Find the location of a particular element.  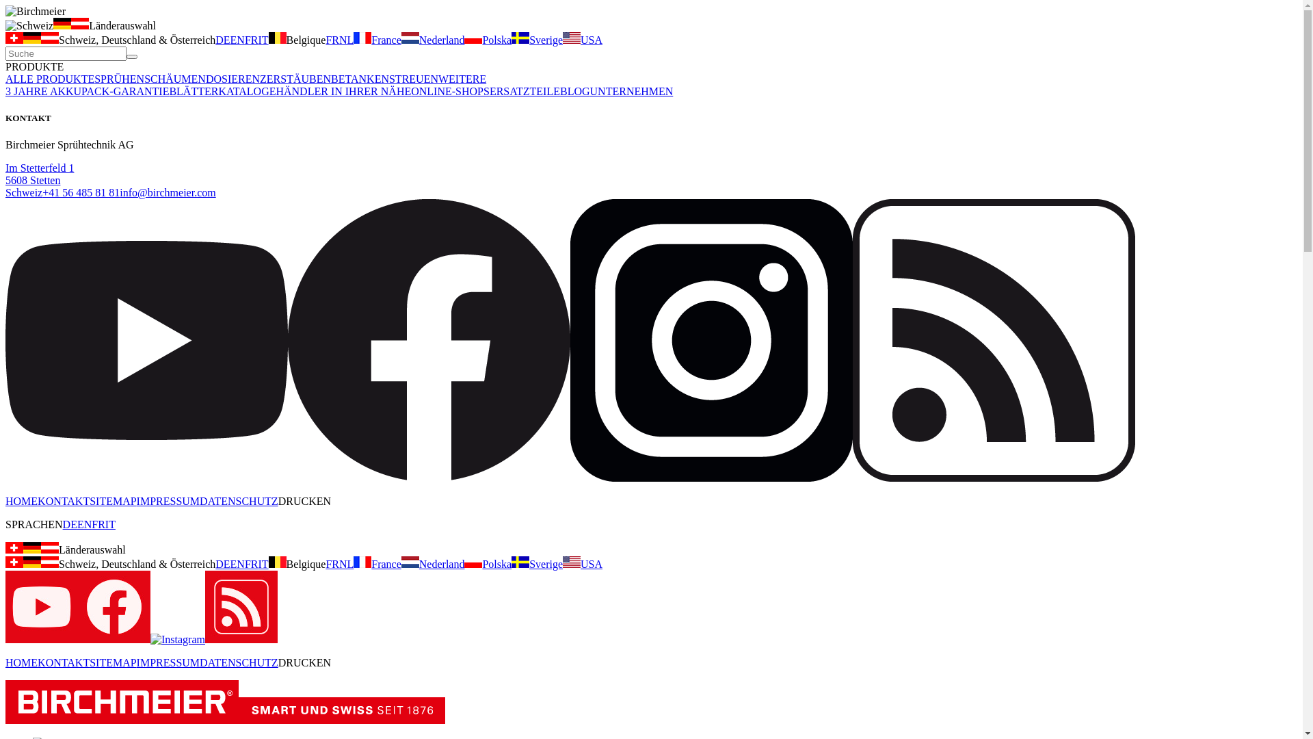

FR is located at coordinates (332, 40).